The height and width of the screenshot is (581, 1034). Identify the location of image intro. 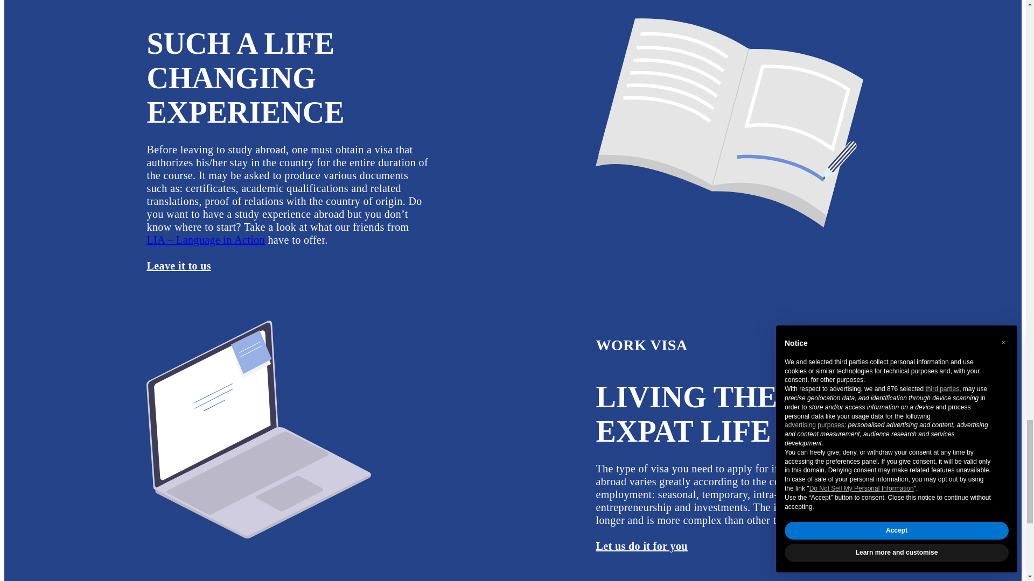
(258, 429).